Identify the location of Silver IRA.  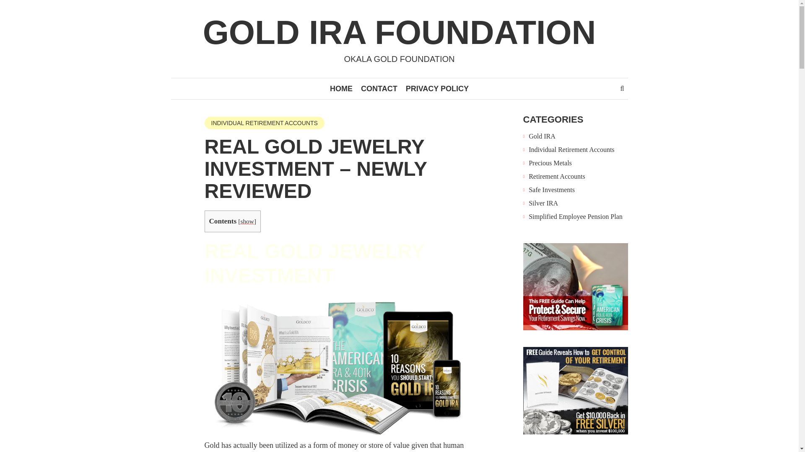
(543, 203).